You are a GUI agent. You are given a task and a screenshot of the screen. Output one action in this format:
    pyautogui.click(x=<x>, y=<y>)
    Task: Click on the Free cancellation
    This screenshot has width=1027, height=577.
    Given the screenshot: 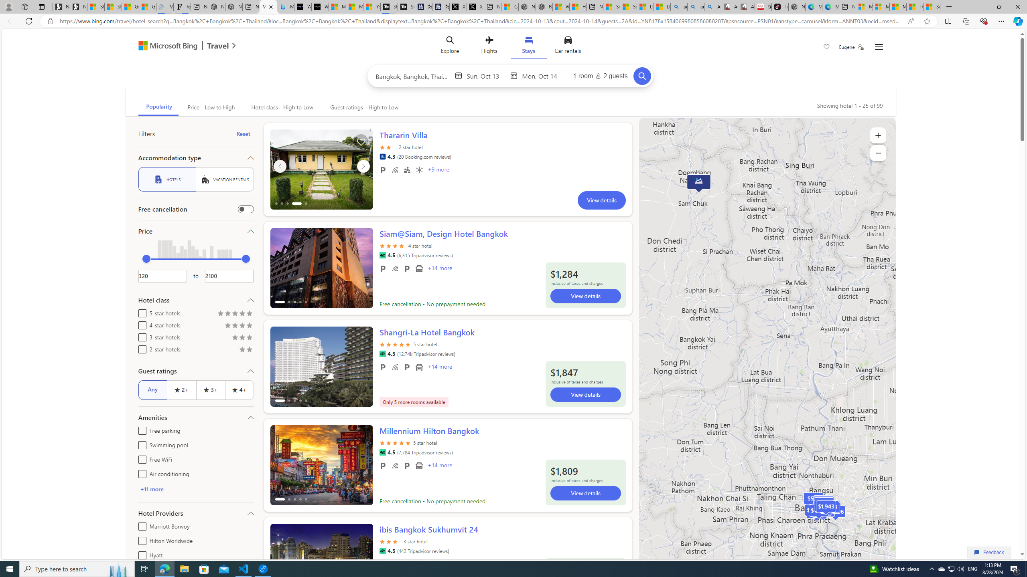 What is the action you would take?
    pyautogui.click(x=246, y=209)
    